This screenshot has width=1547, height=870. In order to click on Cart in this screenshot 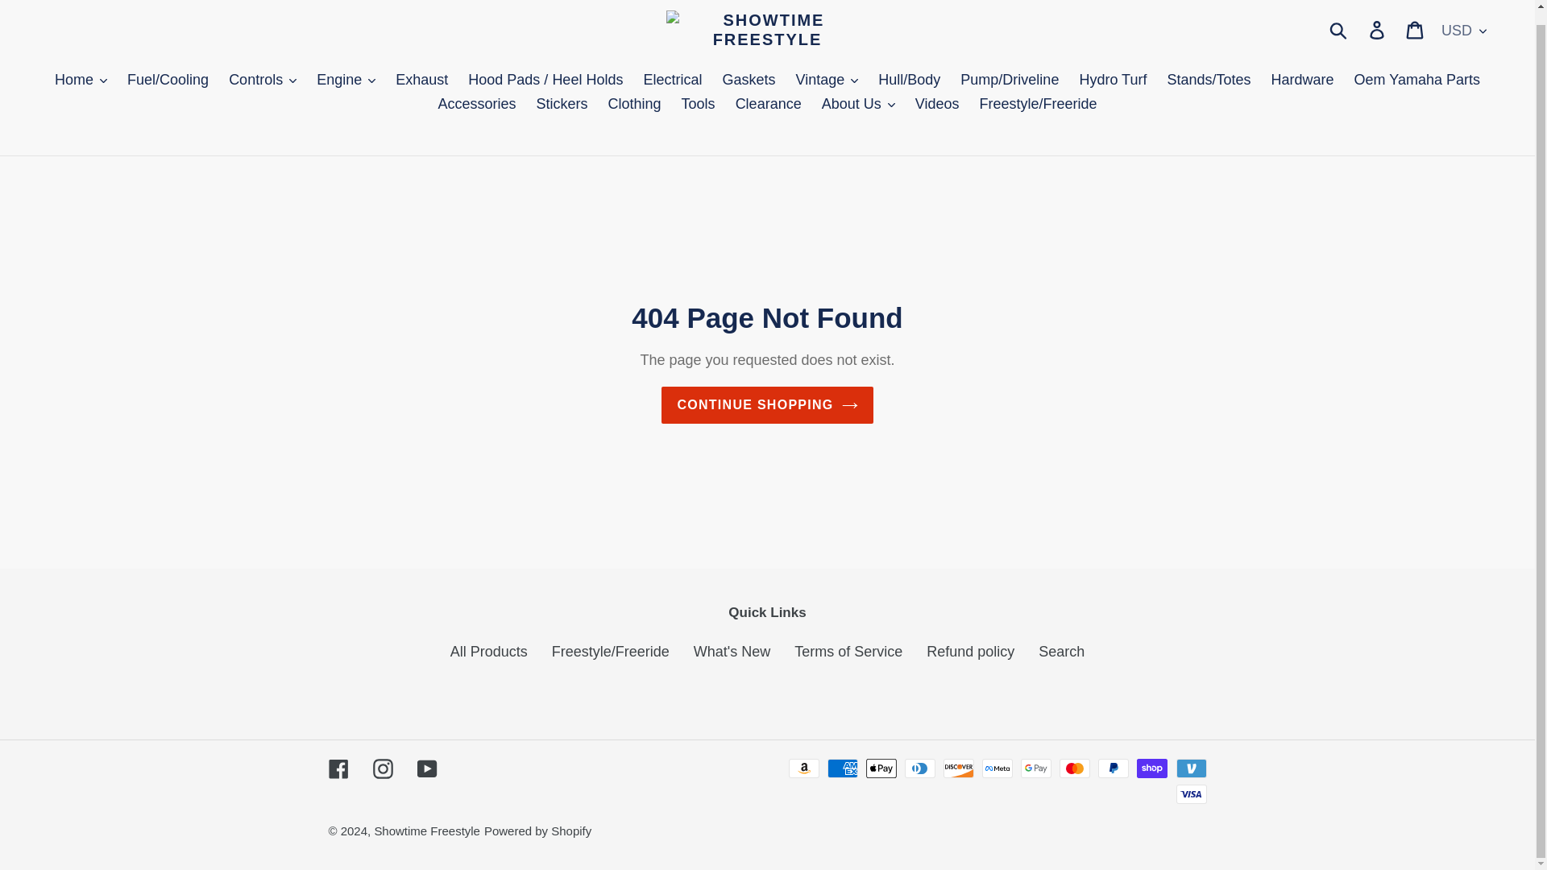, I will do `click(1416, 29)`.